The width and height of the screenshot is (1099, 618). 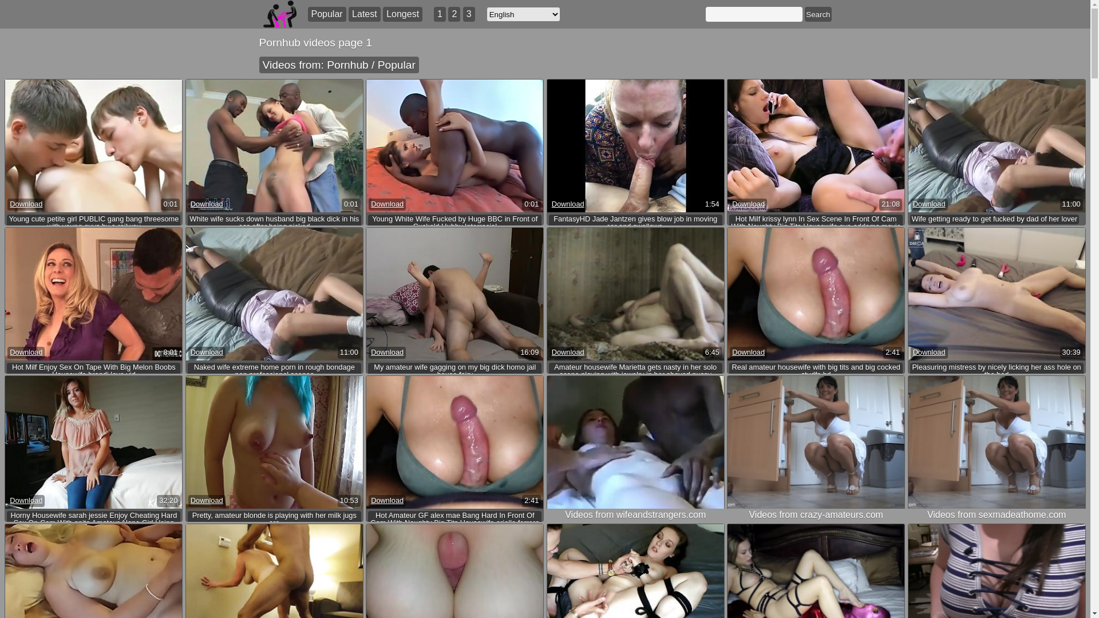 I want to click on Download, so click(x=568, y=205).